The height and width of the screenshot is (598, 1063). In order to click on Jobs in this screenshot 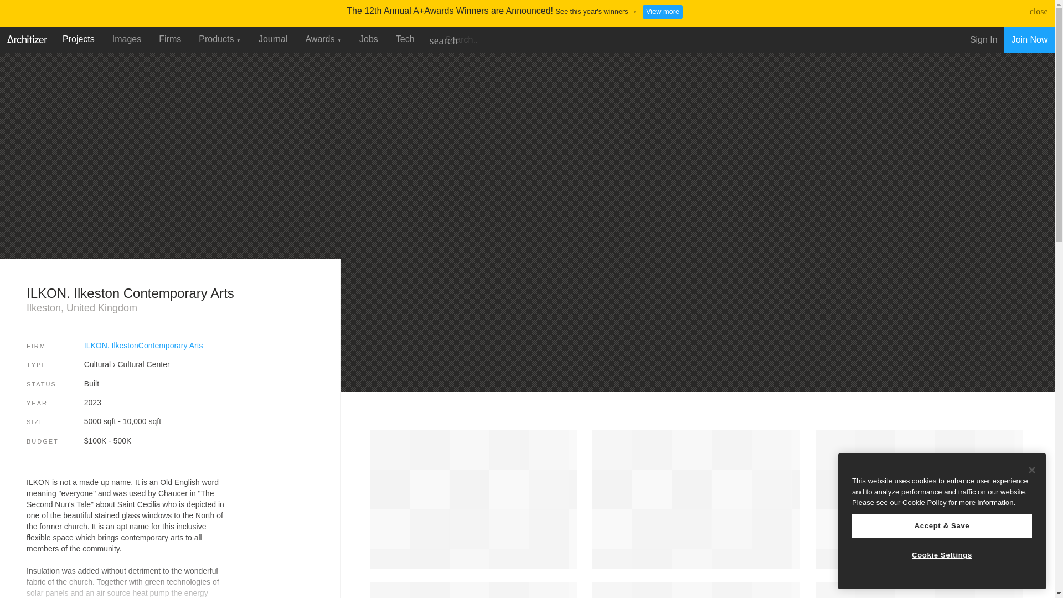, I will do `click(369, 39)`.